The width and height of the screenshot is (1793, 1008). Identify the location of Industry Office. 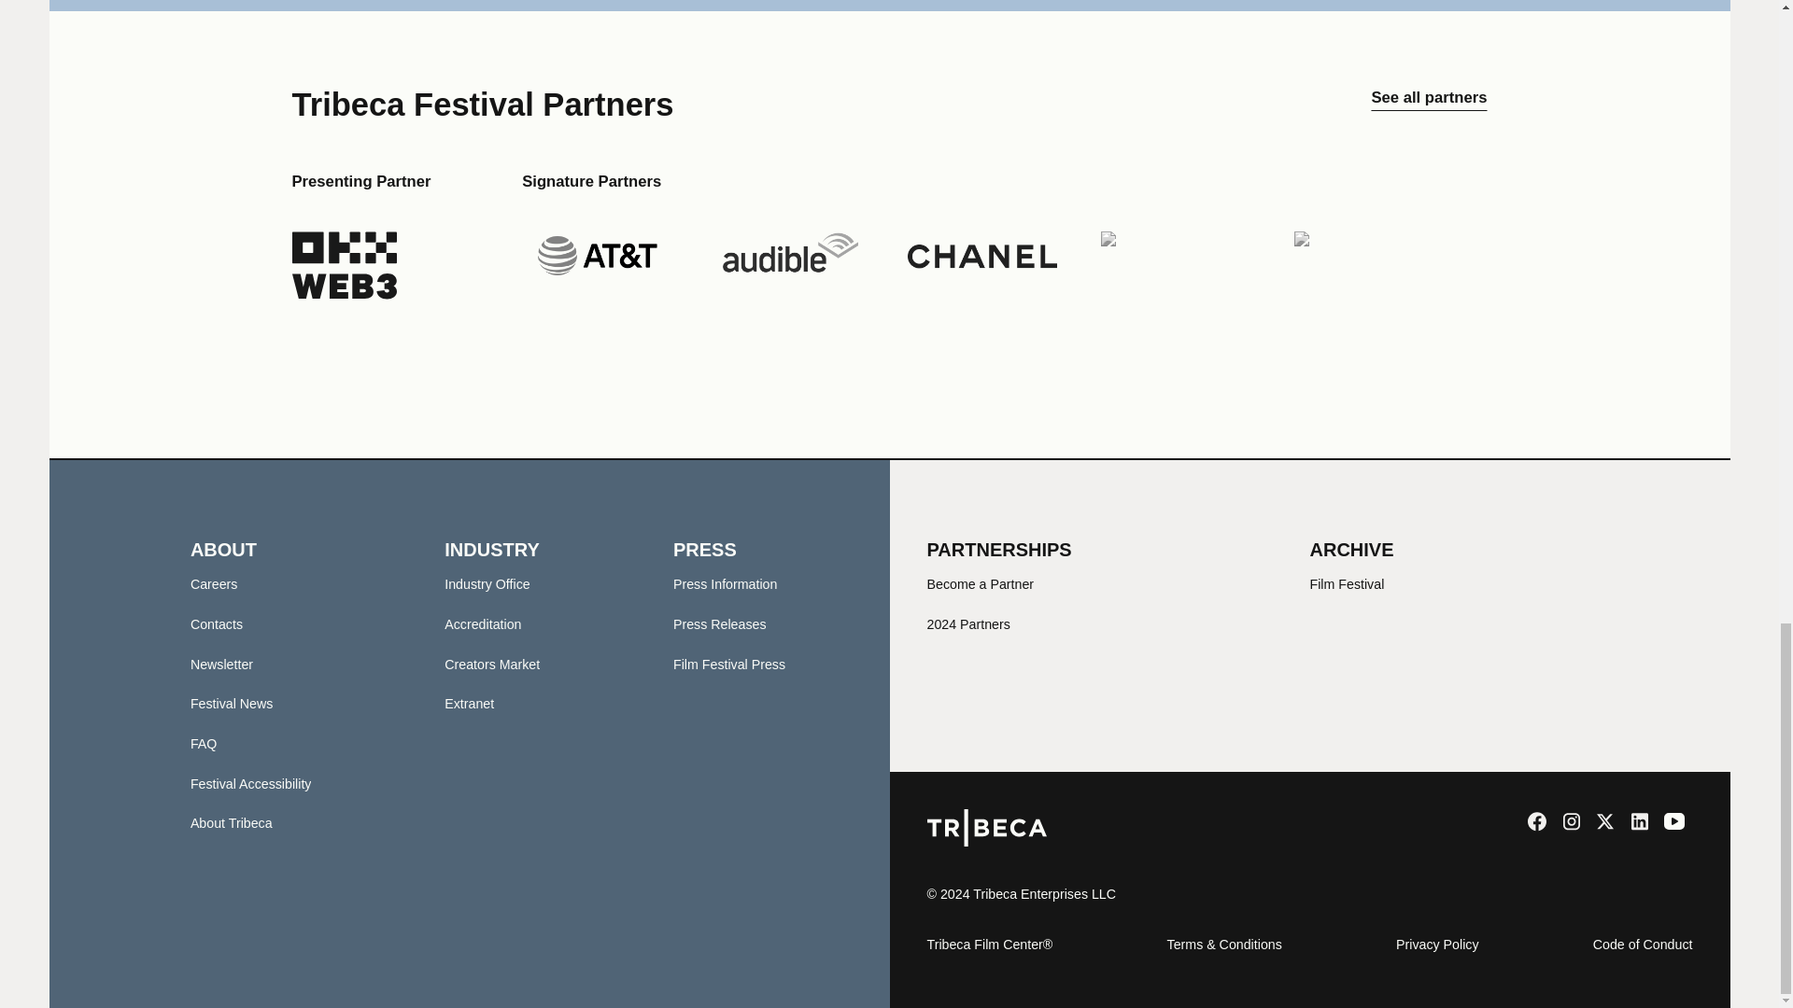
(487, 583).